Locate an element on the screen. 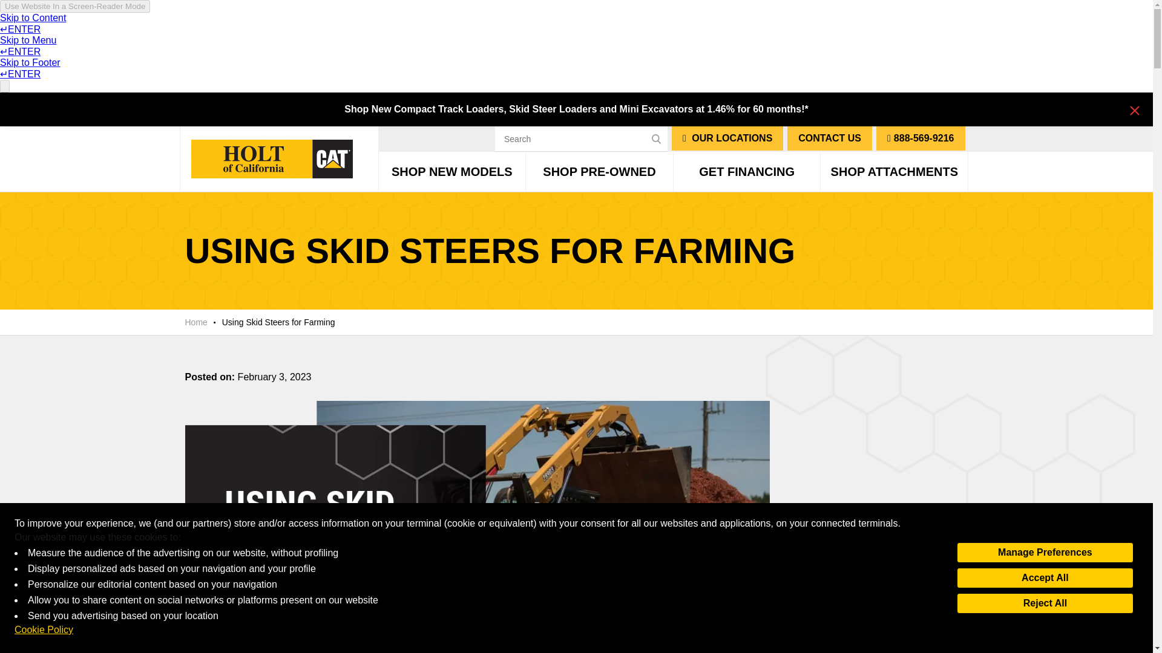 The height and width of the screenshot is (653, 1162). SHOP PRE-OWNED is located at coordinates (599, 172).